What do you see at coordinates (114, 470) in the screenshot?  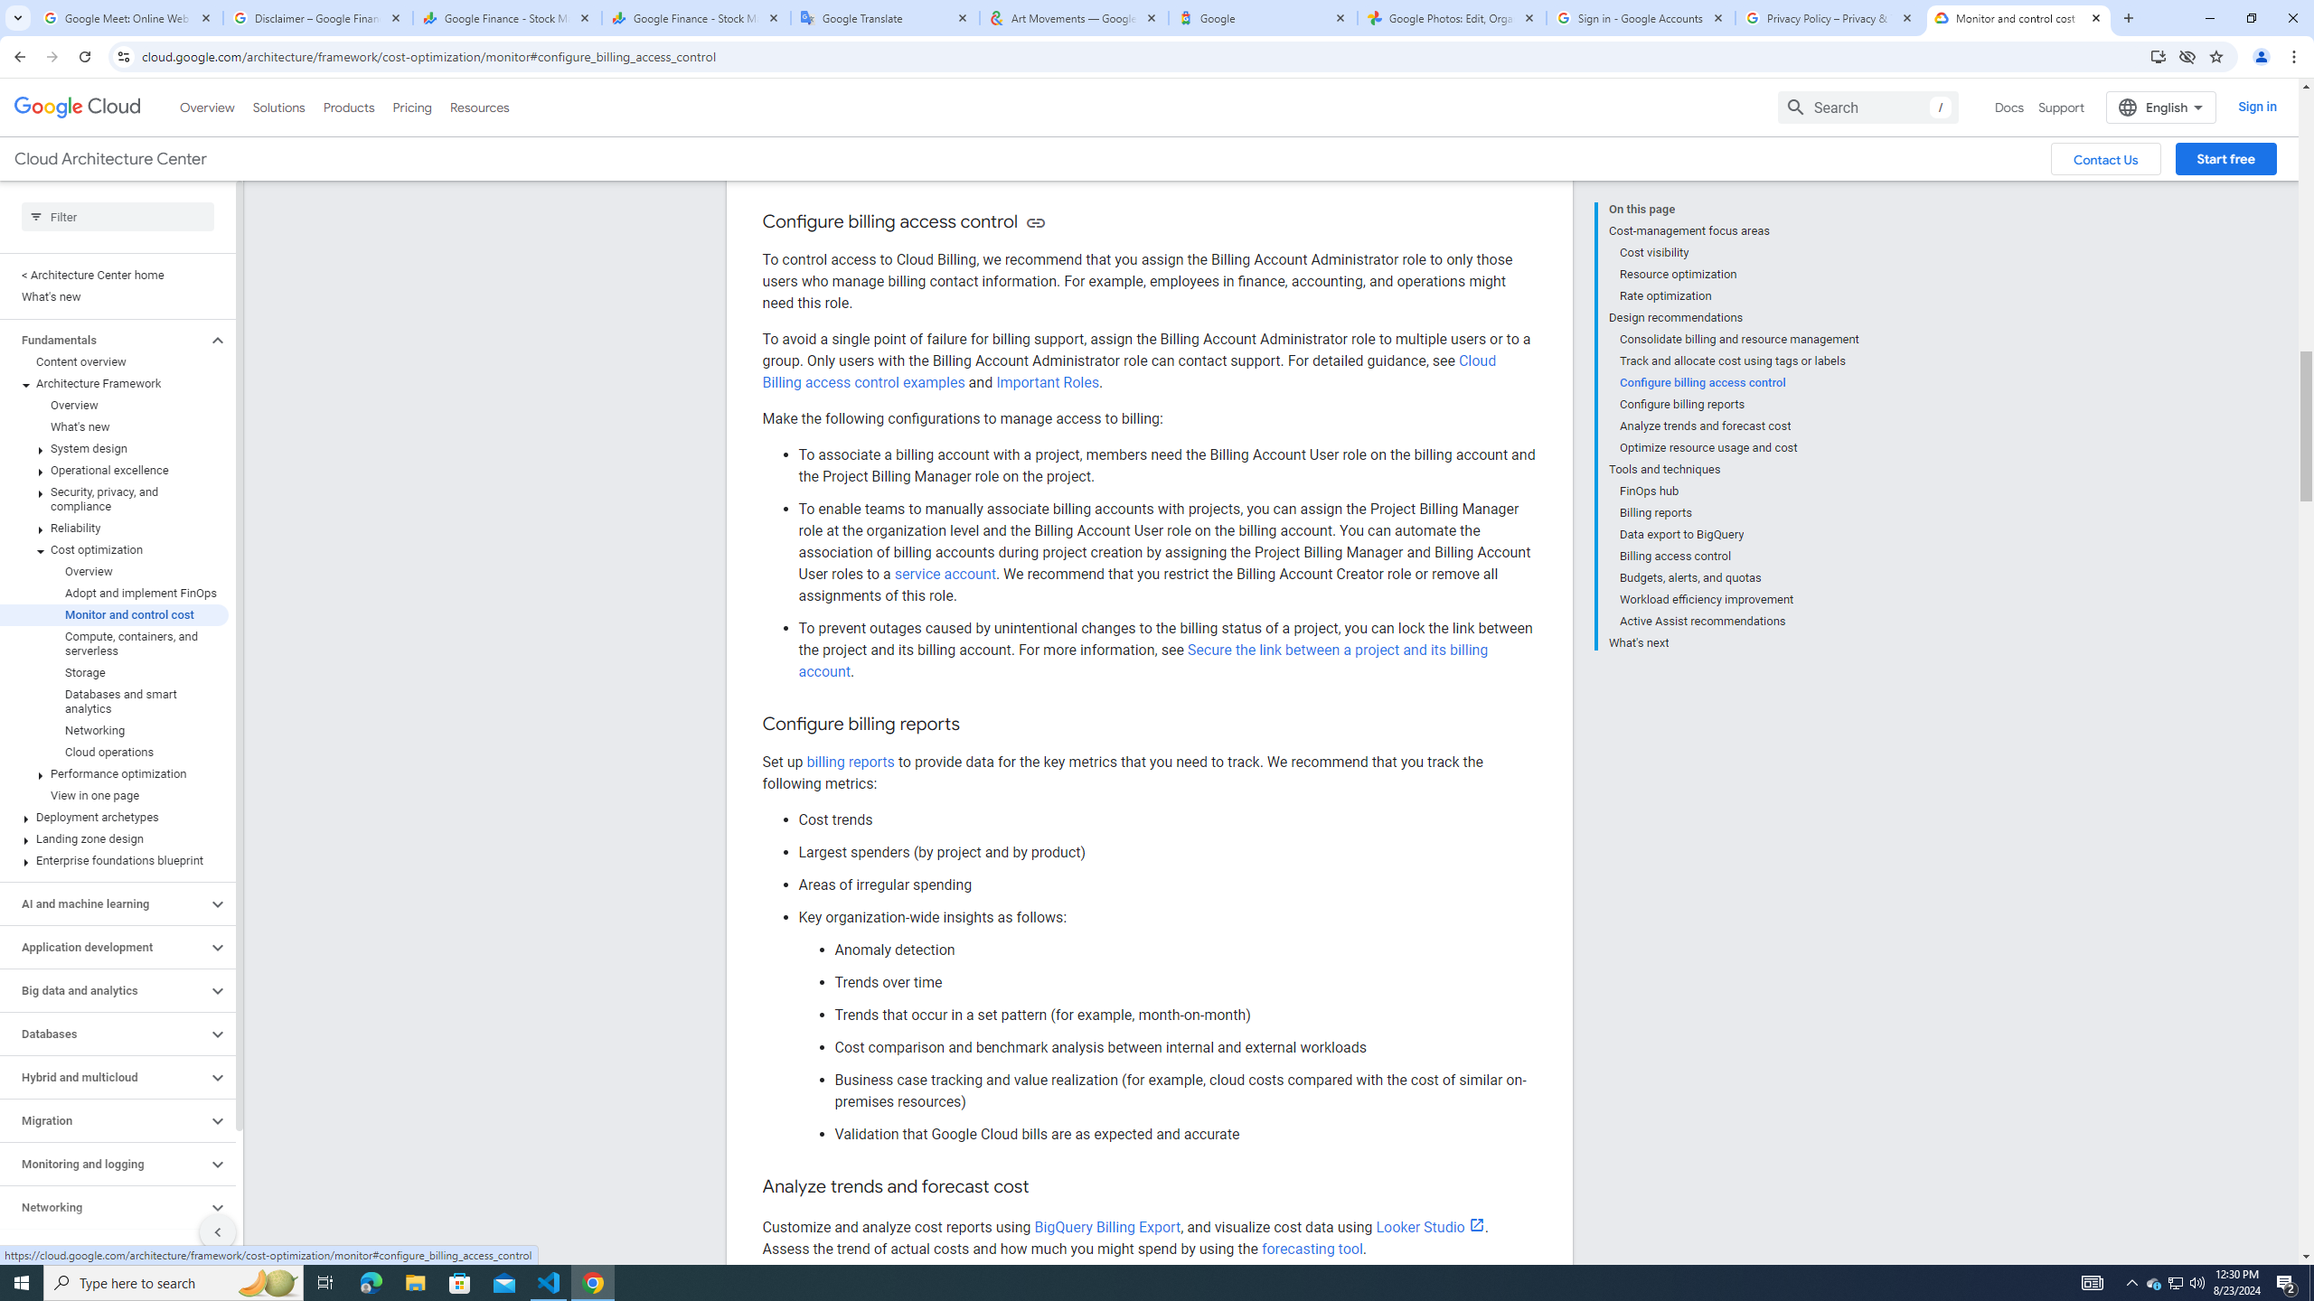 I see `Operational excellence` at bounding box center [114, 470].